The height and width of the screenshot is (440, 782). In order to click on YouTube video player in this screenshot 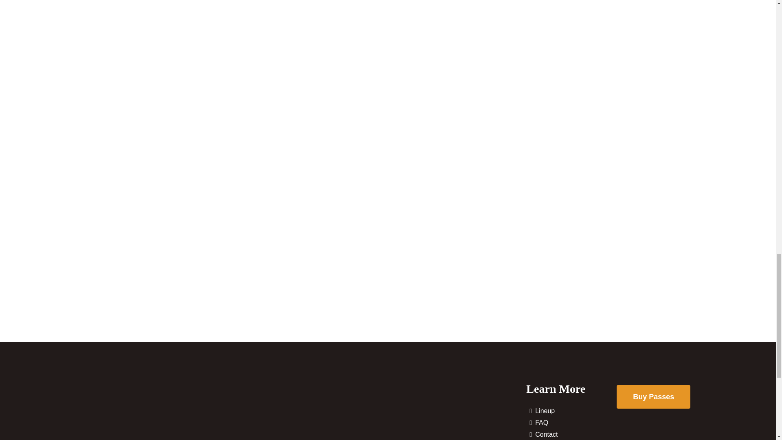, I will do `click(389, 55)`.